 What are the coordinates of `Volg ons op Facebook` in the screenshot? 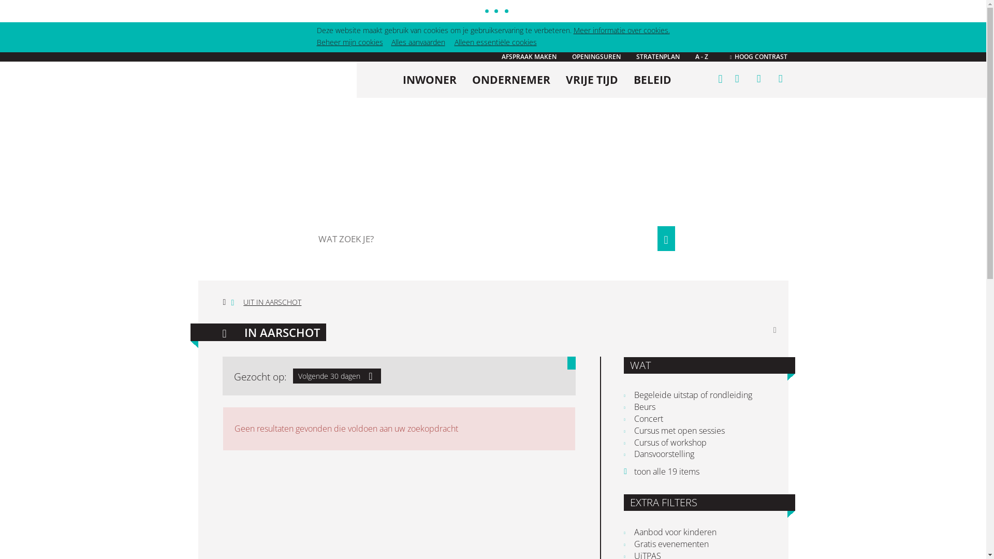 It's located at (758, 78).